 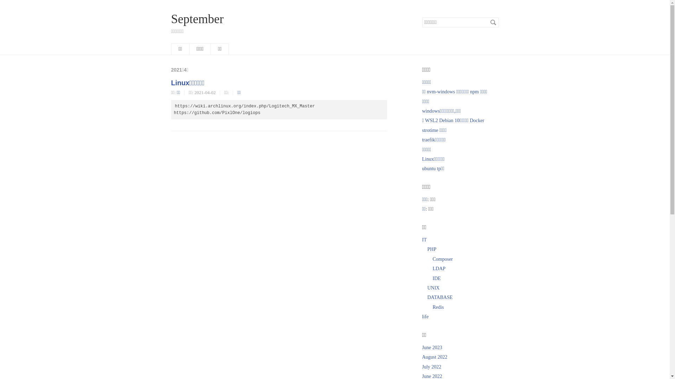 What do you see at coordinates (443, 259) in the screenshot?
I see `Composer` at bounding box center [443, 259].